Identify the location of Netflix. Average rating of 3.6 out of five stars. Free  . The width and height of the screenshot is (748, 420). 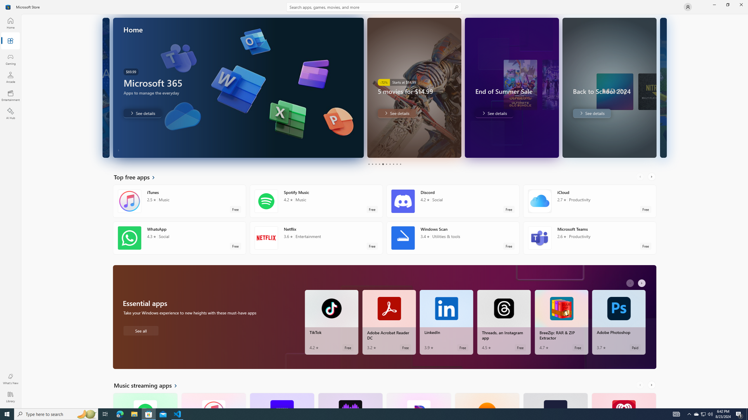
(316, 238).